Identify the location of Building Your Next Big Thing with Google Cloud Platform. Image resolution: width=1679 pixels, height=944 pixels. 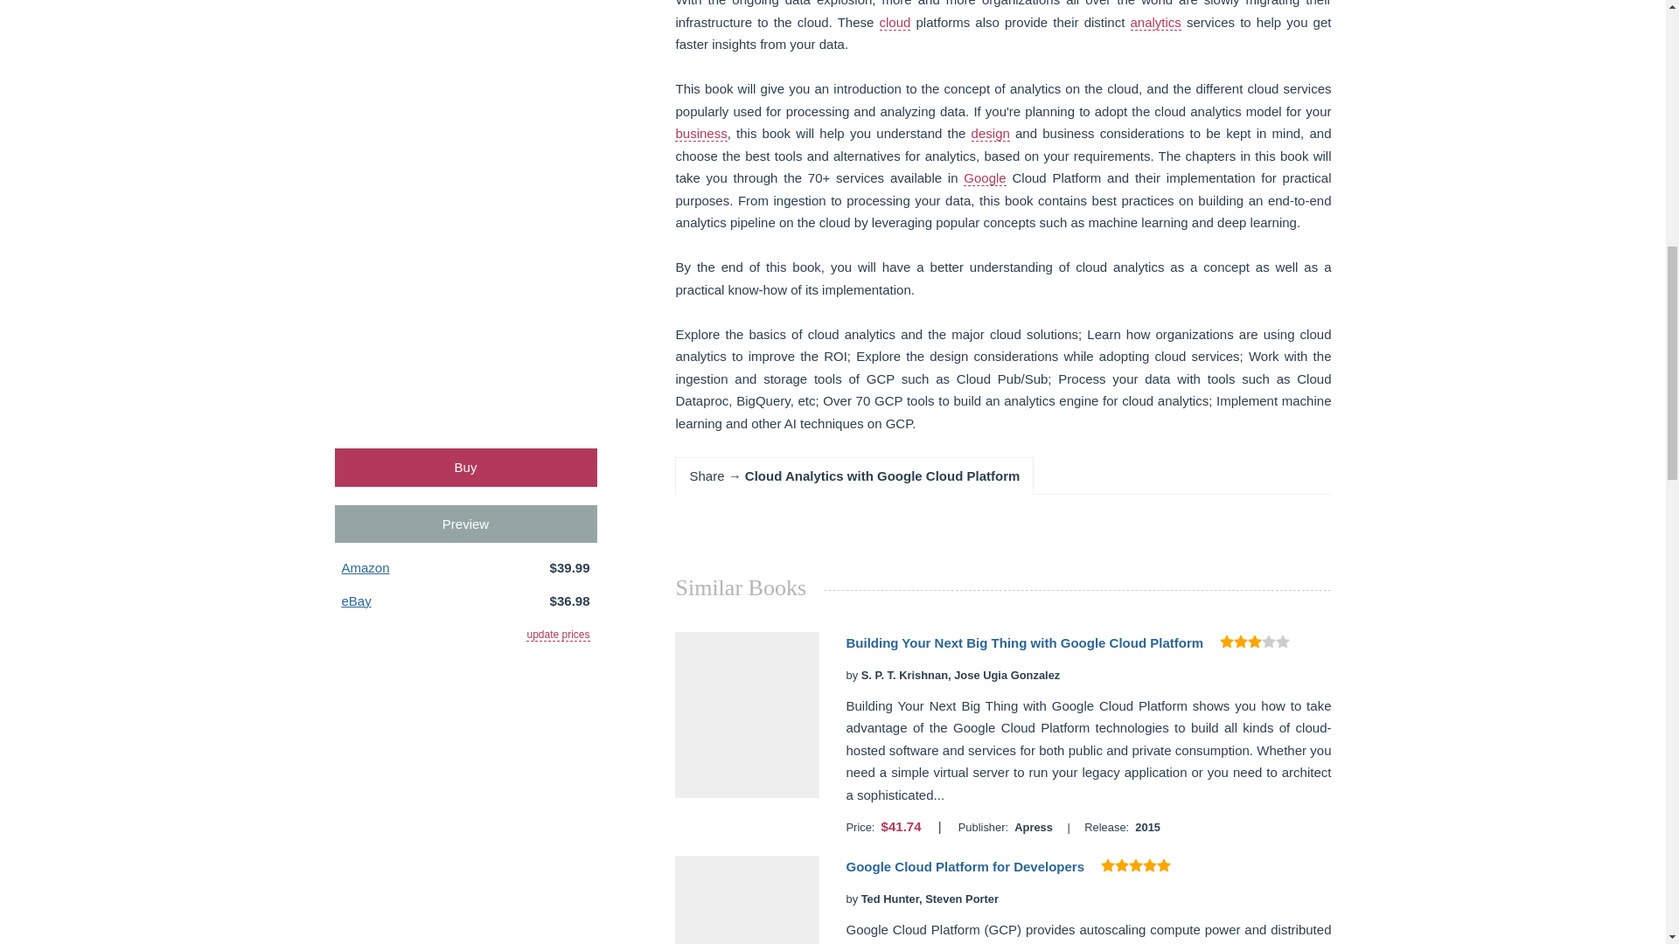
(1025, 642).